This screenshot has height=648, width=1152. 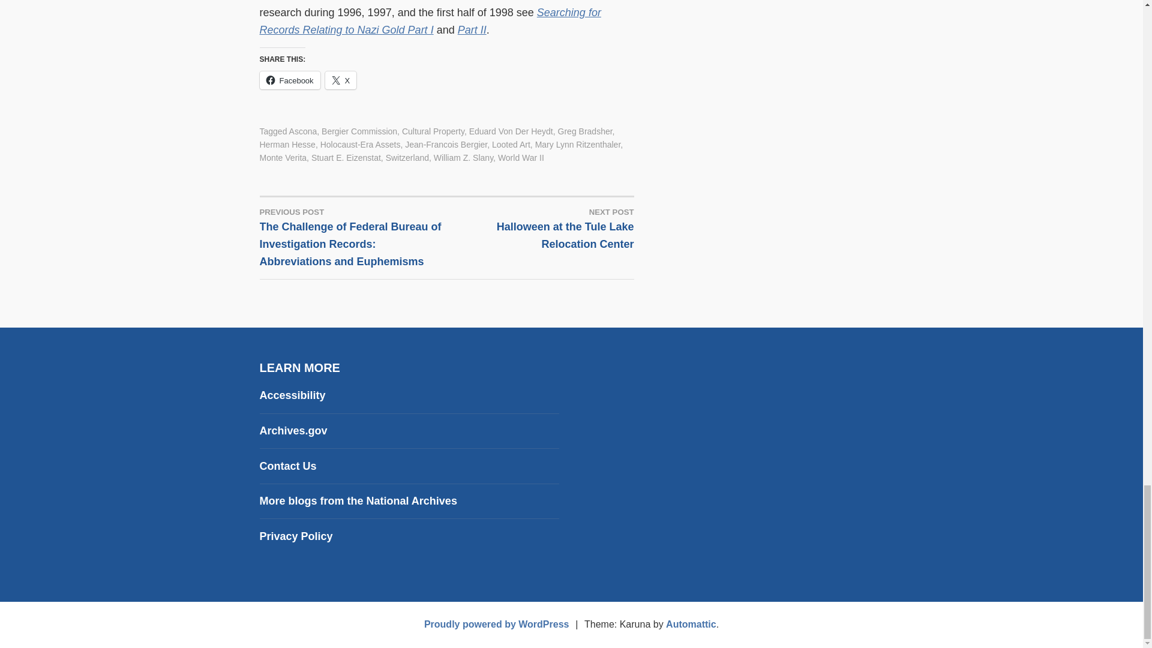 What do you see at coordinates (430, 21) in the screenshot?
I see `Searching for Records Relating to Nazi Gold Part I` at bounding box center [430, 21].